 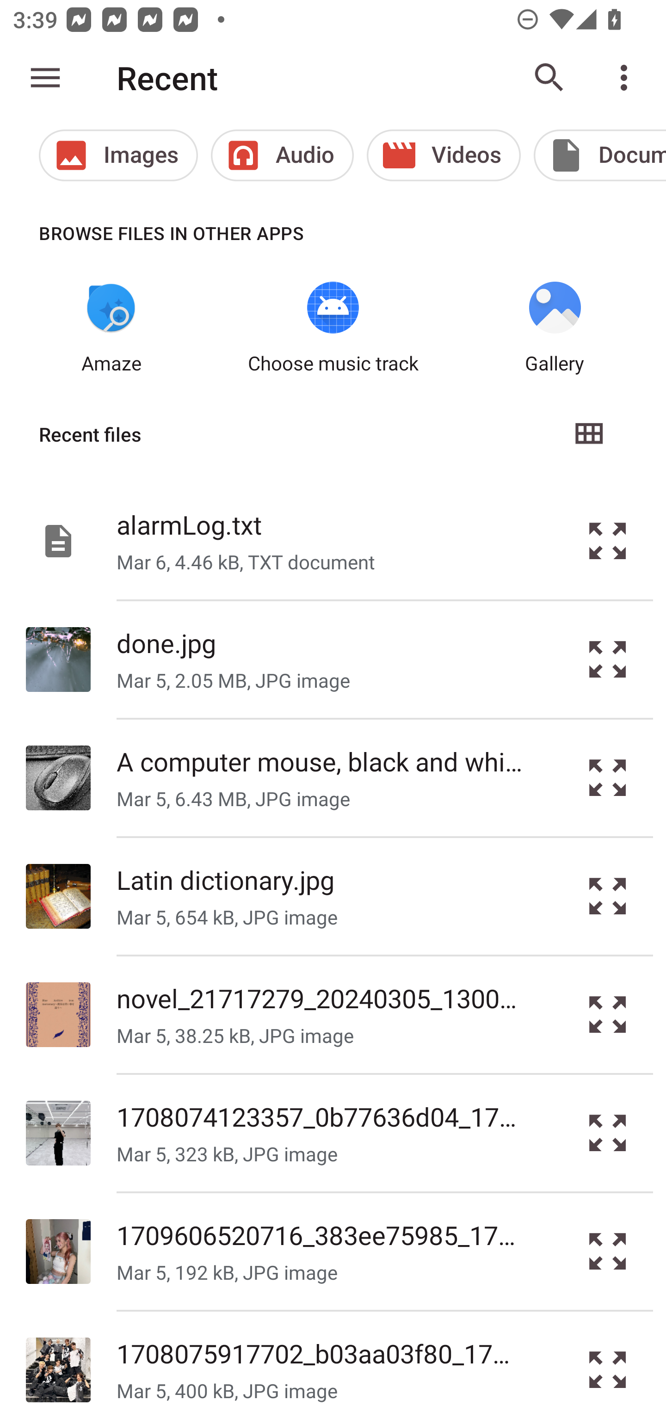 I want to click on Documents, so click(x=599, y=155).